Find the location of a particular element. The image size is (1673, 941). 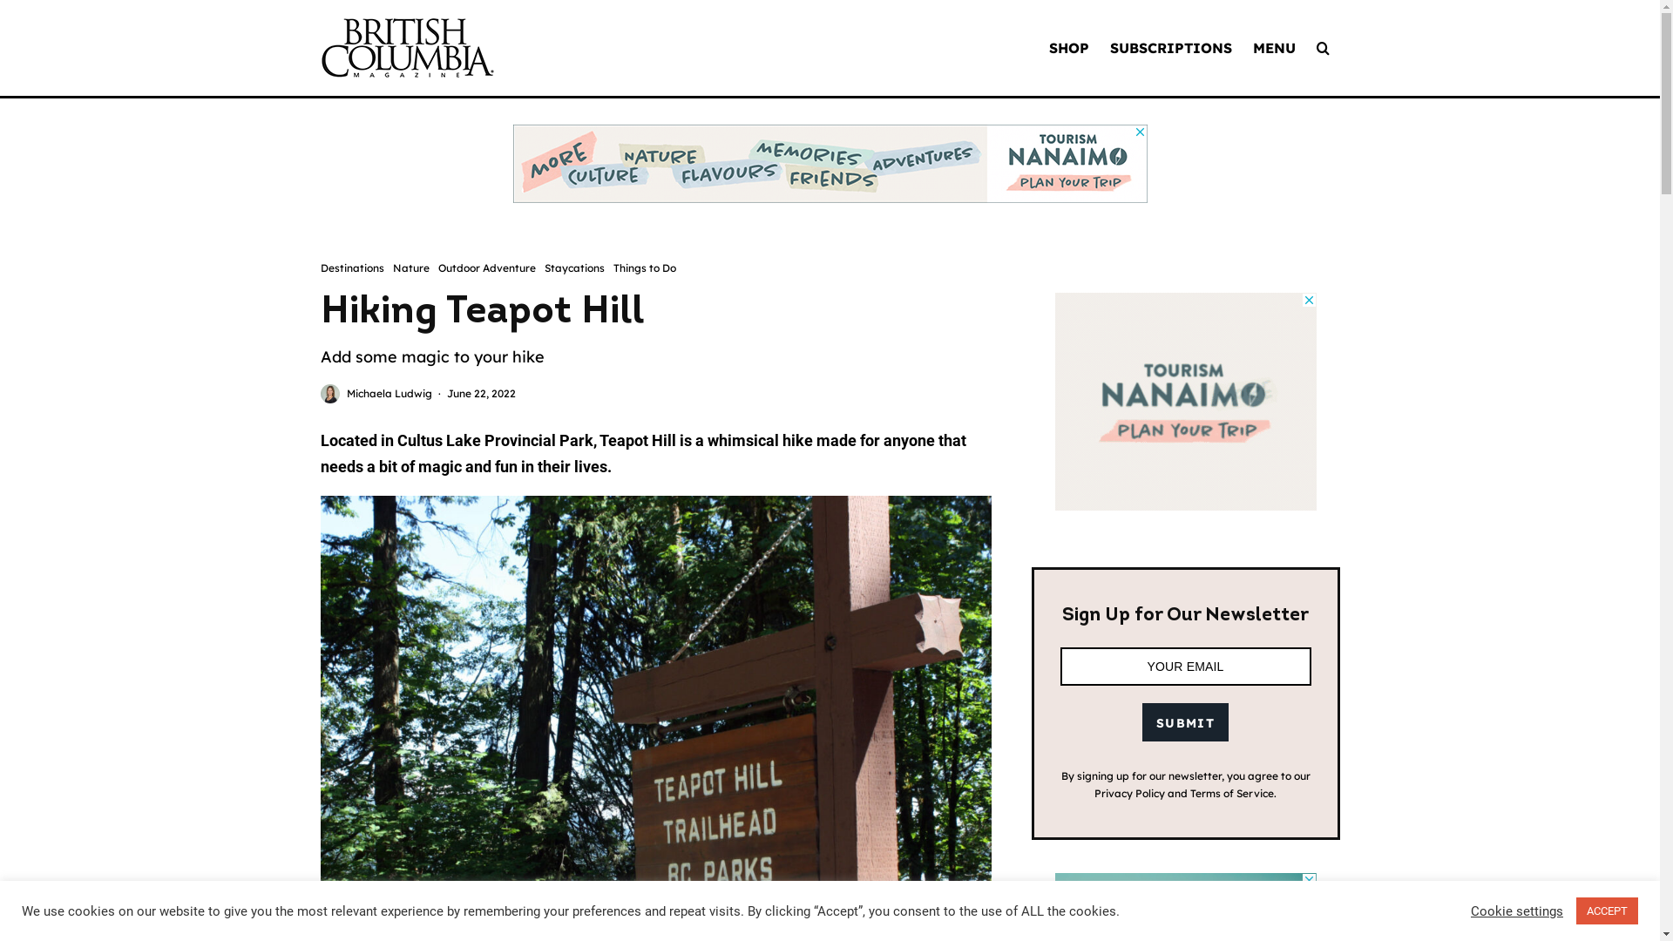

Staycations is located at coordinates (573, 268).